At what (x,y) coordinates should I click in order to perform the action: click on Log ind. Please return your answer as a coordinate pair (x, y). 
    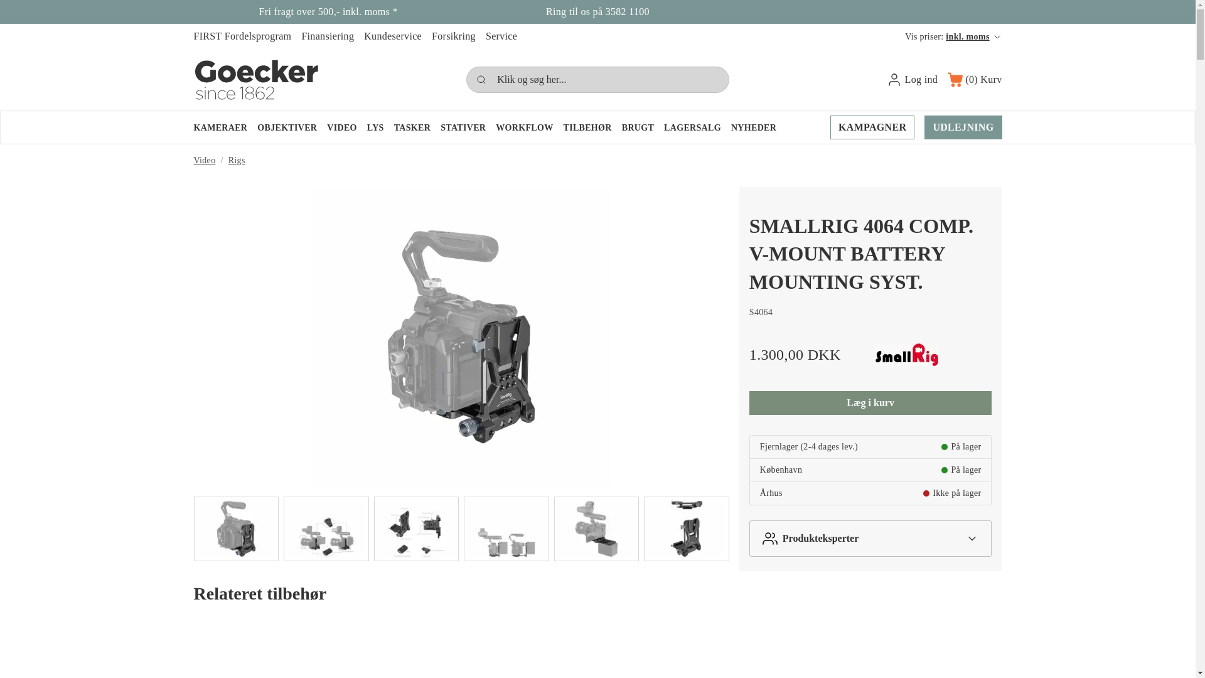
    Looking at the image, I should click on (912, 79).